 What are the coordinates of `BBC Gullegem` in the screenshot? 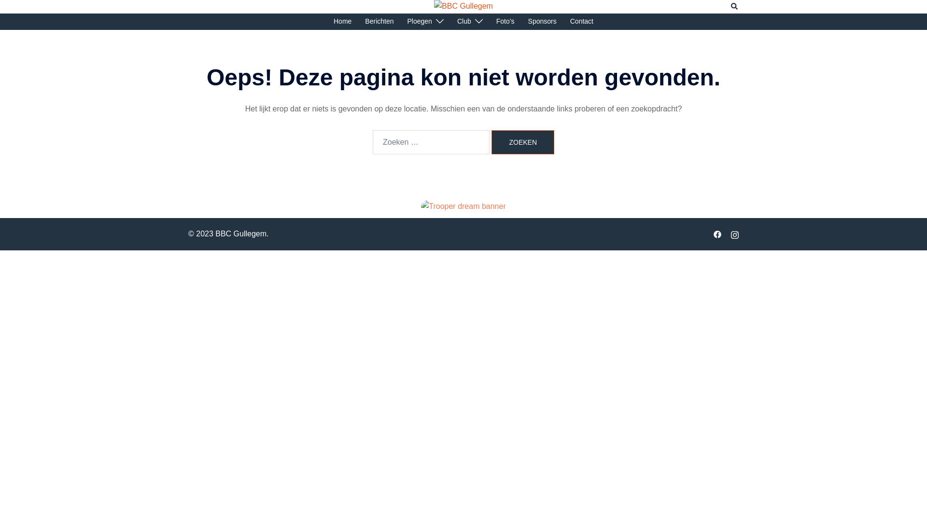 It's located at (463, 6).